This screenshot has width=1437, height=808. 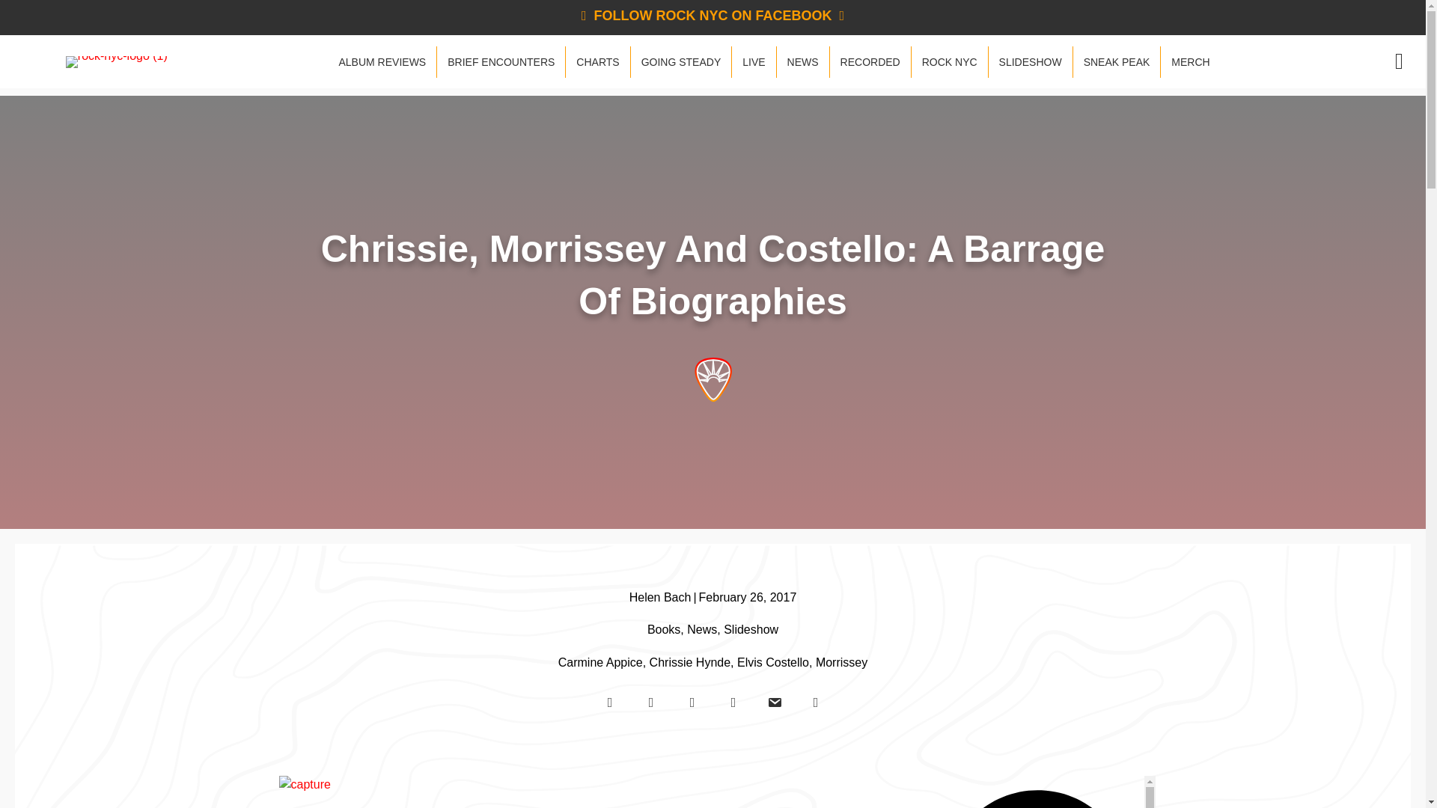 I want to click on Books, so click(x=663, y=628).